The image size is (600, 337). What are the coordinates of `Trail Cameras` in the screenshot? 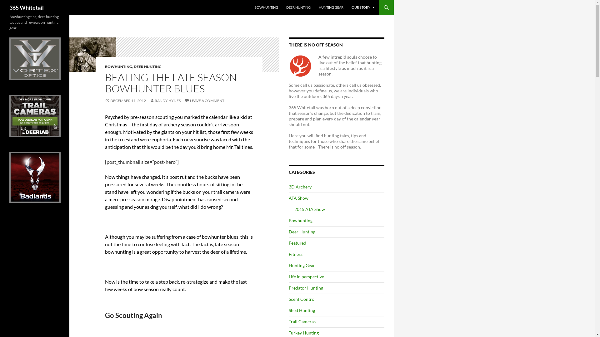 It's located at (302, 321).